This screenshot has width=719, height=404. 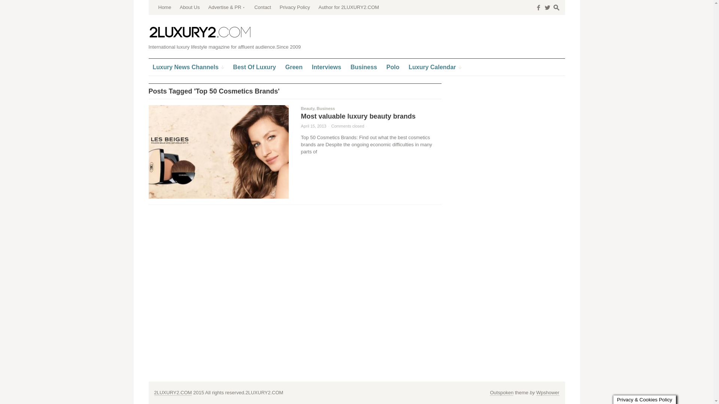 What do you see at coordinates (364, 67) in the screenshot?
I see `Business` at bounding box center [364, 67].